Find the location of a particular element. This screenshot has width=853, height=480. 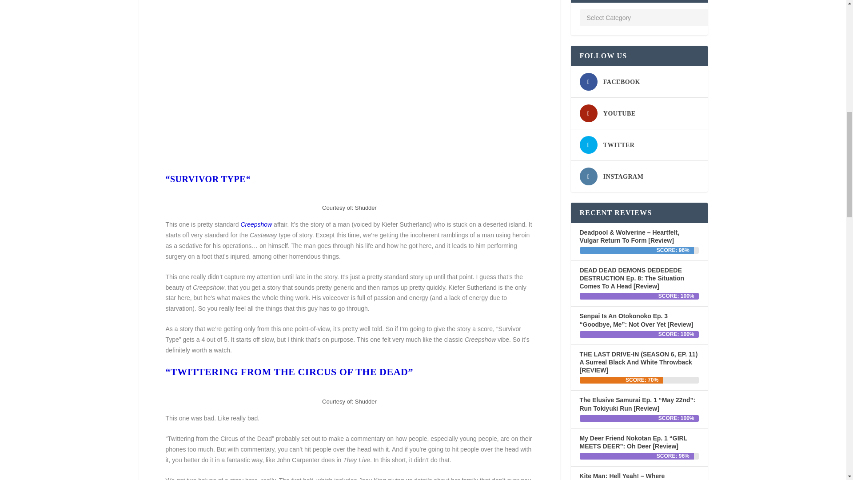

Creepshow is located at coordinates (256, 224).